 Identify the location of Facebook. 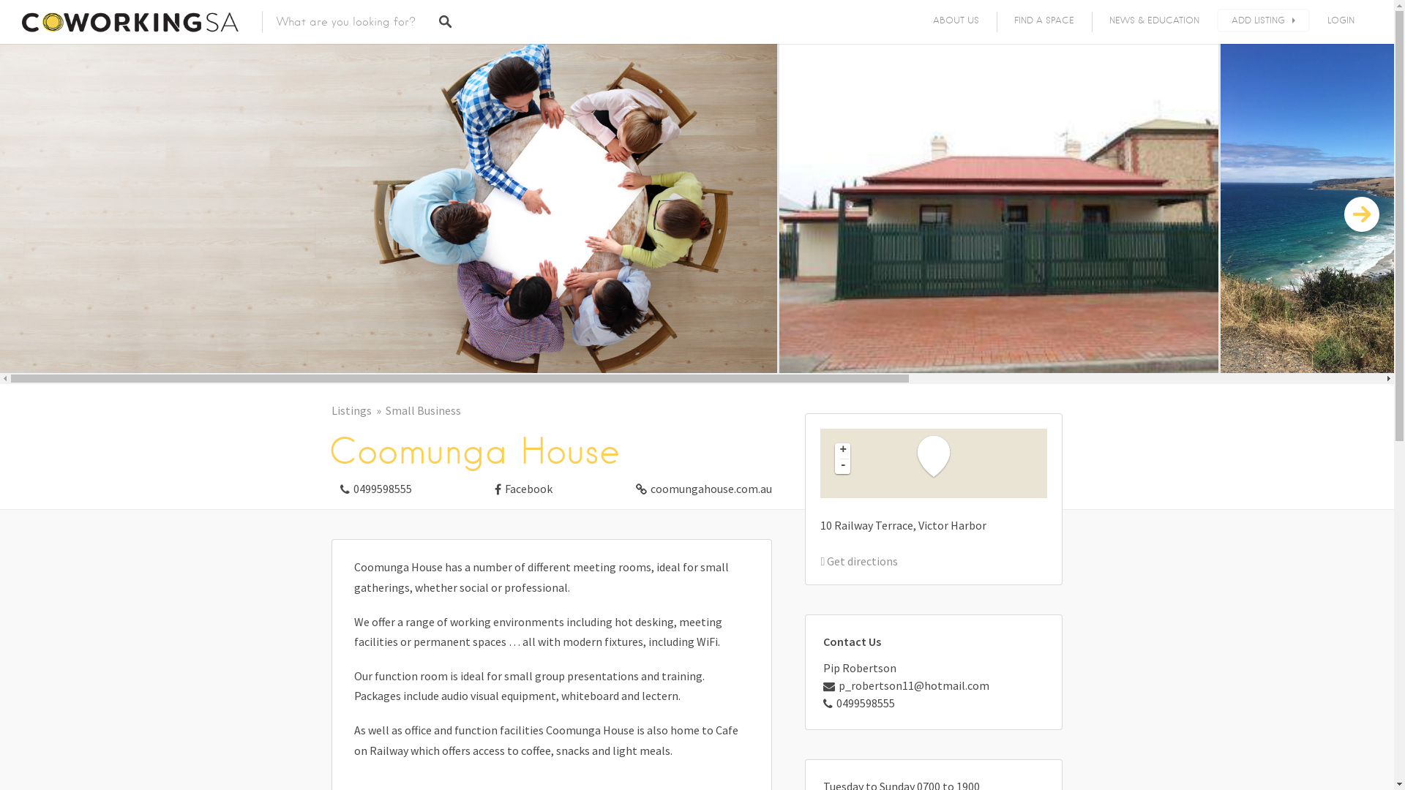
(520, 486).